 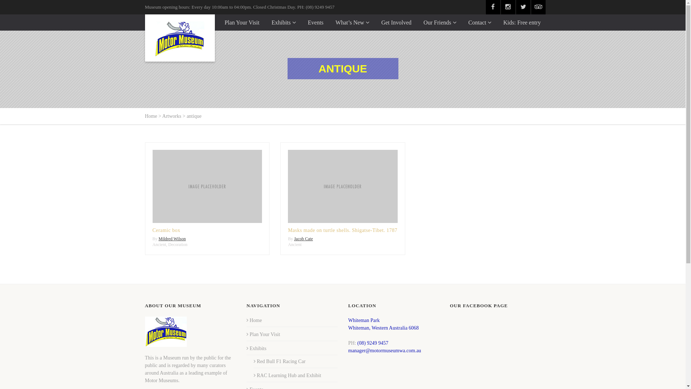 What do you see at coordinates (384, 324) in the screenshot?
I see `Whiteman Park
Whiteman, Western Australia 6068` at bounding box center [384, 324].